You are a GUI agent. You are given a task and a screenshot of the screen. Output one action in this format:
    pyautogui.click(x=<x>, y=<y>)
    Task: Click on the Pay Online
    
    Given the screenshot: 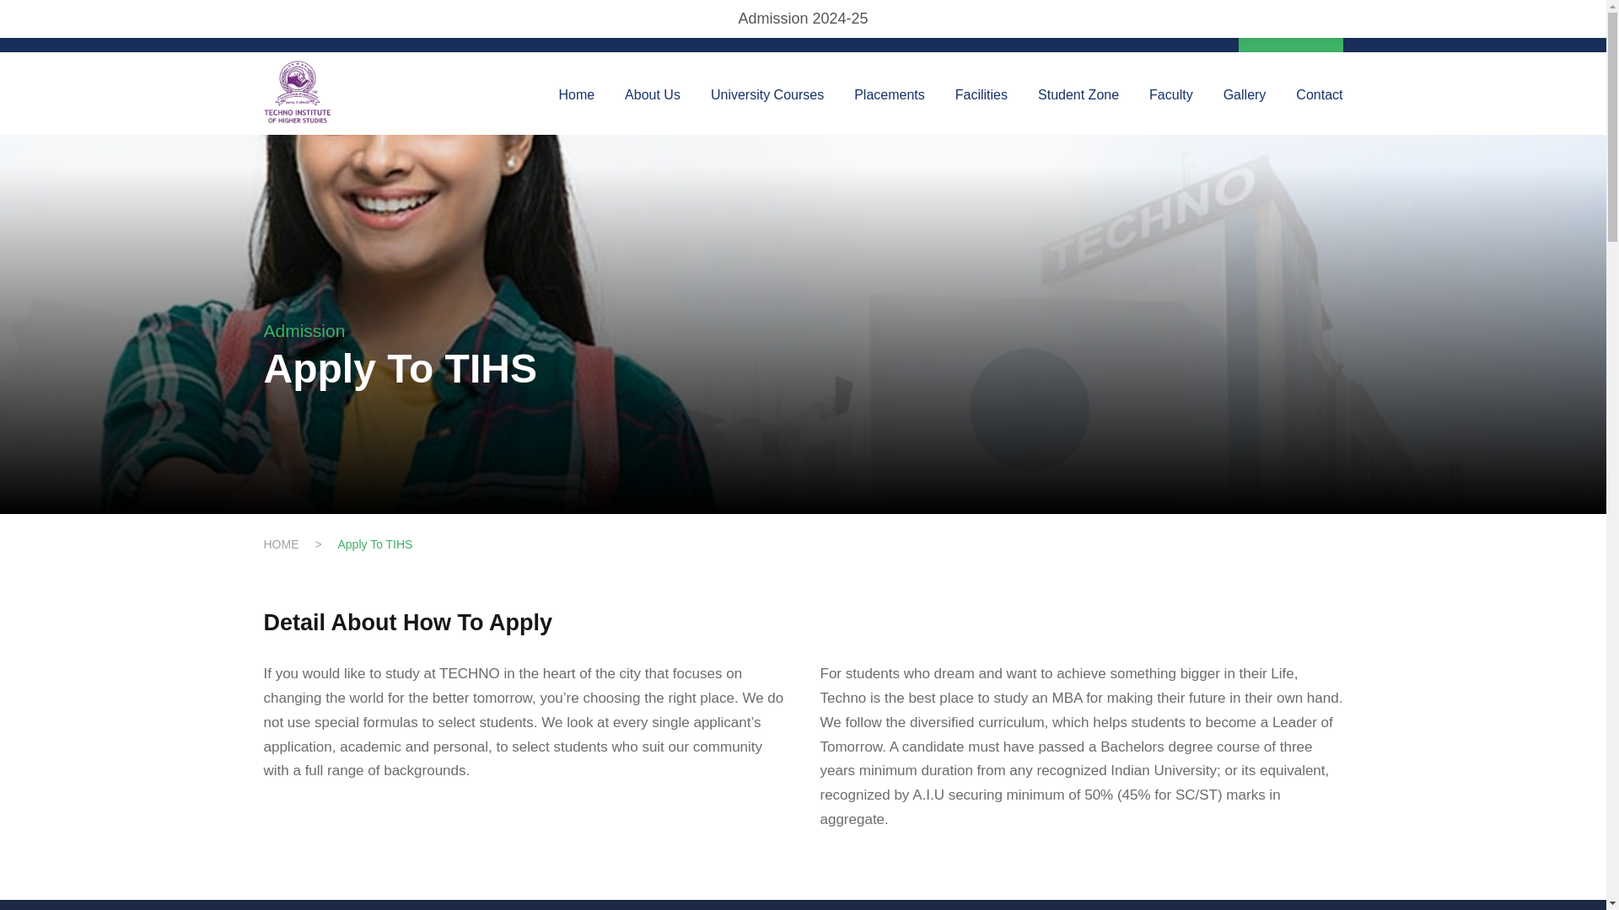 What is the action you would take?
    pyautogui.click(x=1290, y=26)
    